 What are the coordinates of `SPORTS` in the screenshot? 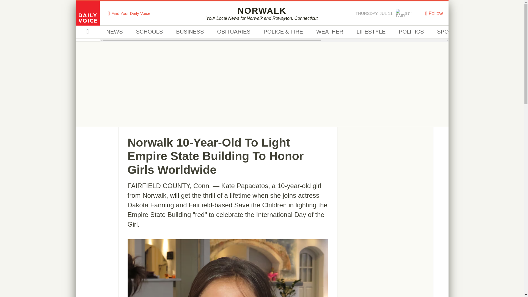 It's located at (448, 32).